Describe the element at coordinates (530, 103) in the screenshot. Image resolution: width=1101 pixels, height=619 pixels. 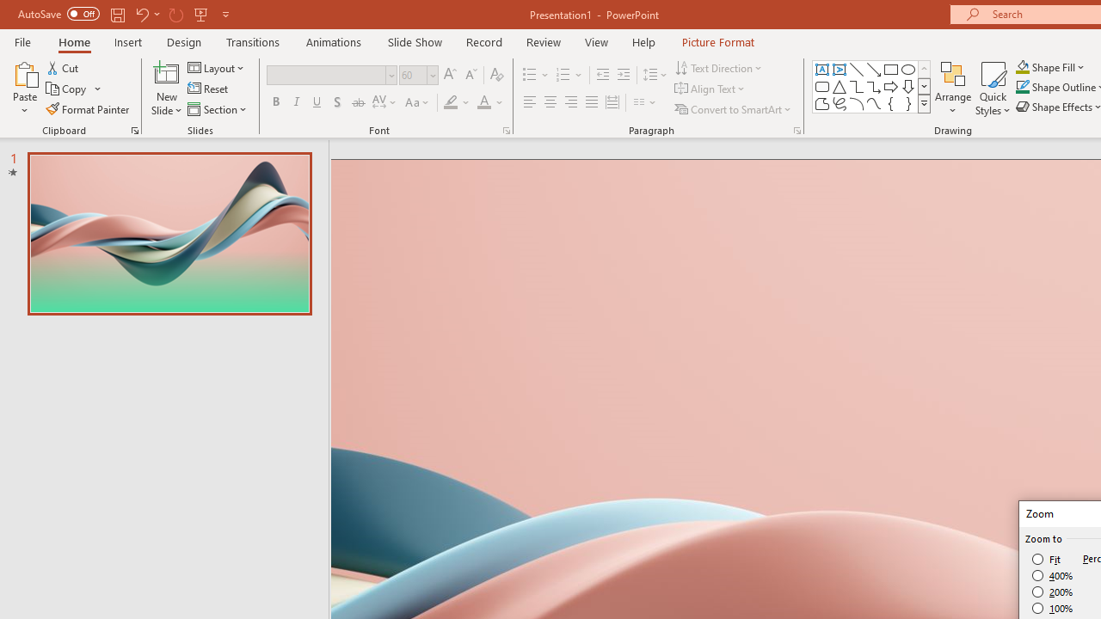
I see `Align Left` at that location.